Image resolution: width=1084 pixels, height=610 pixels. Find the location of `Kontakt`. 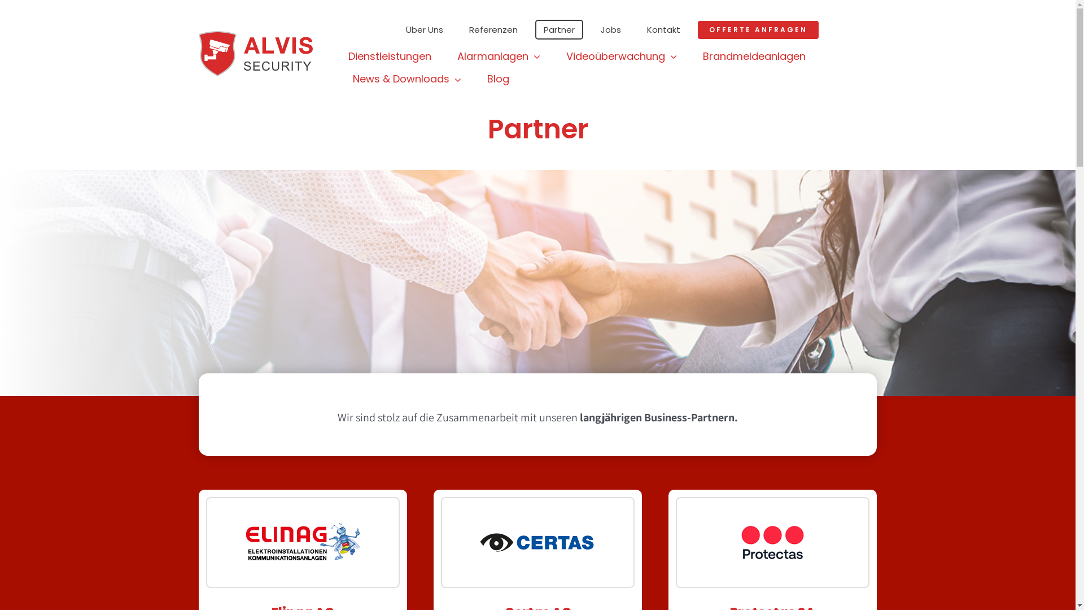

Kontakt is located at coordinates (664, 29).